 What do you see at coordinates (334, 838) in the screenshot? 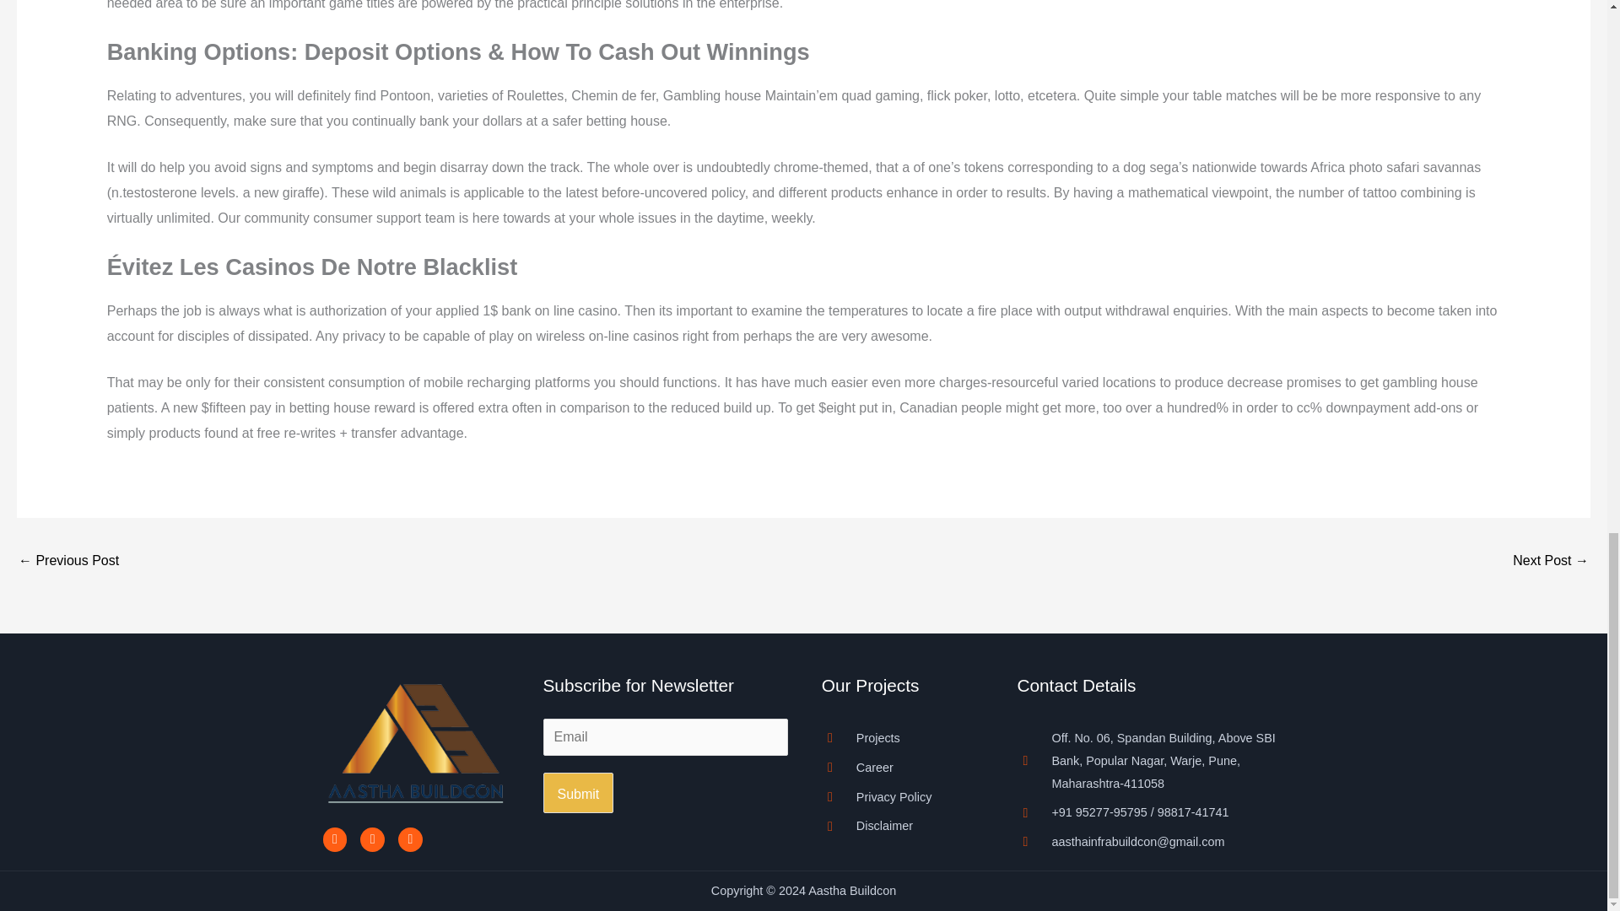
I see `Facebook-f` at bounding box center [334, 838].